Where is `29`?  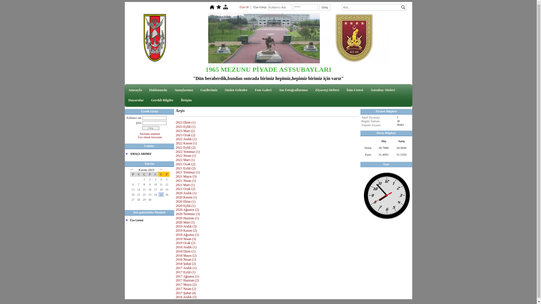 29 is located at coordinates (144, 200).